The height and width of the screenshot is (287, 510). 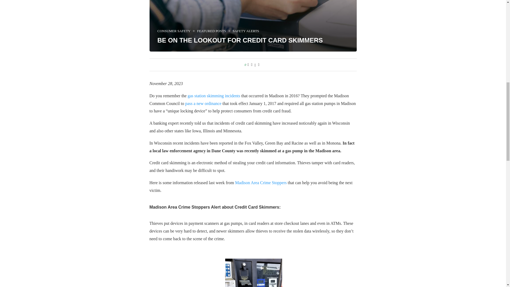 What do you see at coordinates (175, 31) in the screenshot?
I see `CONSUMER SAFETY` at bounding box center [175, 31].